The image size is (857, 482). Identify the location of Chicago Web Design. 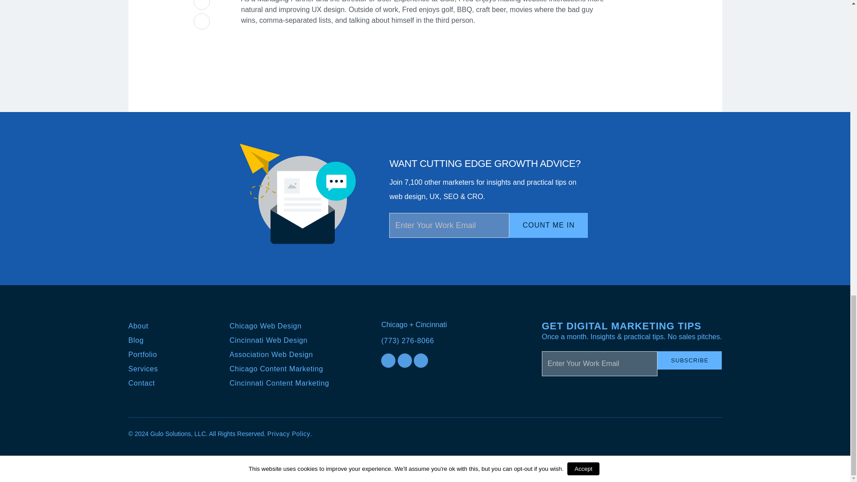
(265, 326).